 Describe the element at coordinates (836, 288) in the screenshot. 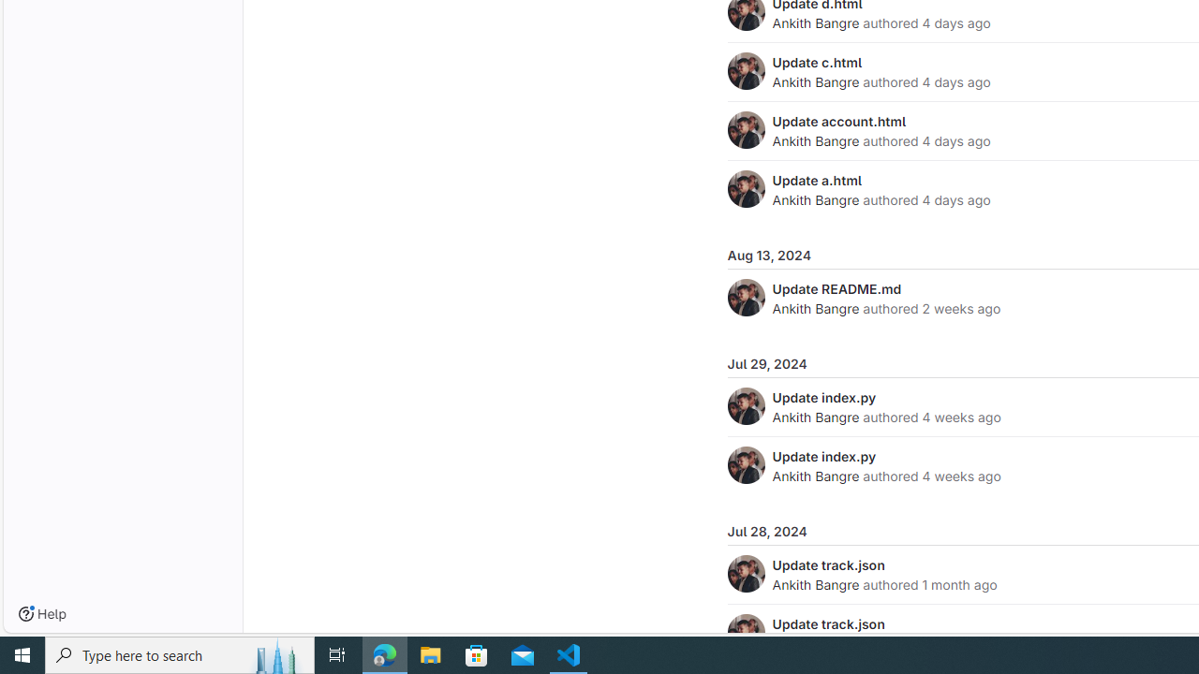

I see `Update README.md` at that location.